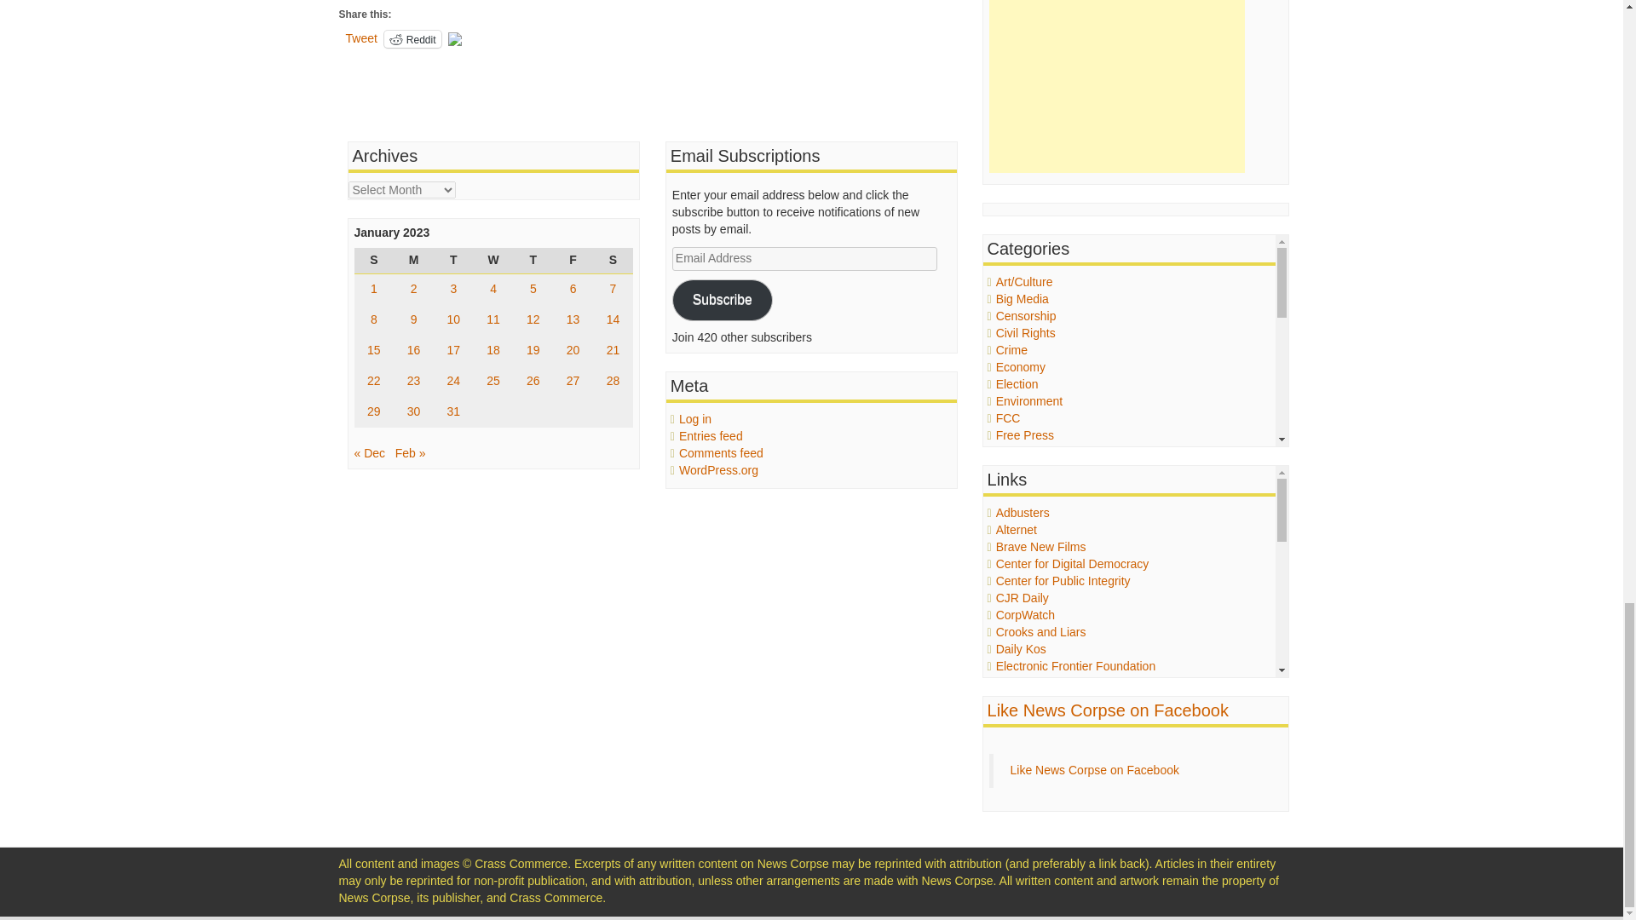  I want to click on Monday, so click(413, 260).